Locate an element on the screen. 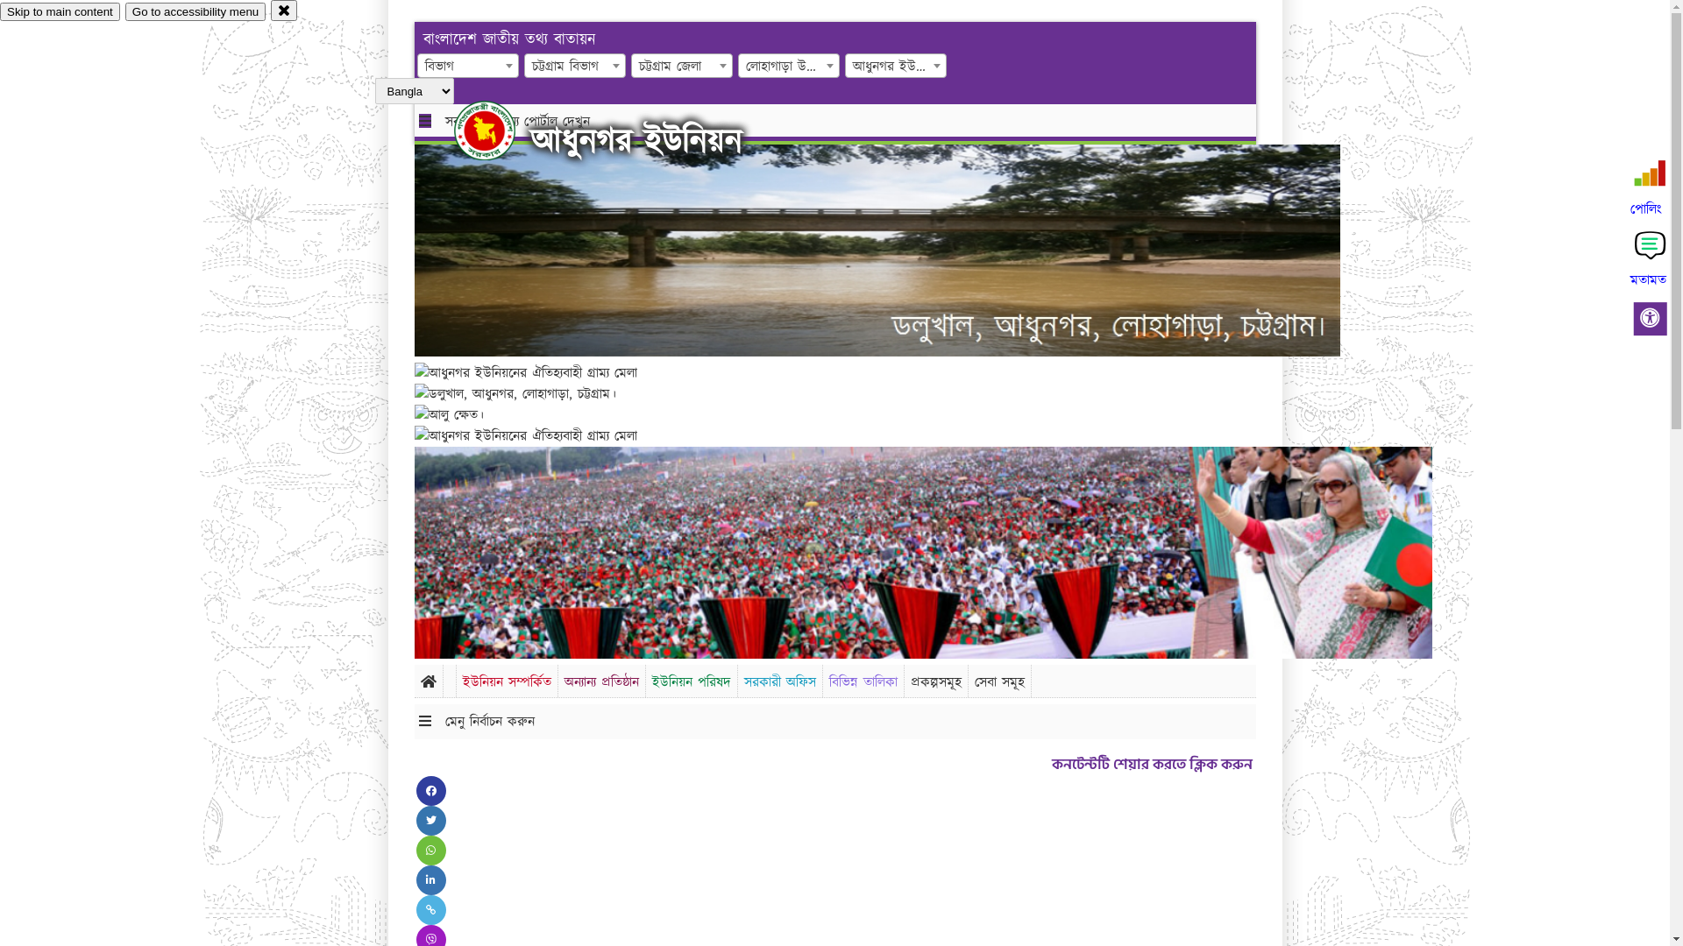  
                
             is located at coordinates (500, 131).